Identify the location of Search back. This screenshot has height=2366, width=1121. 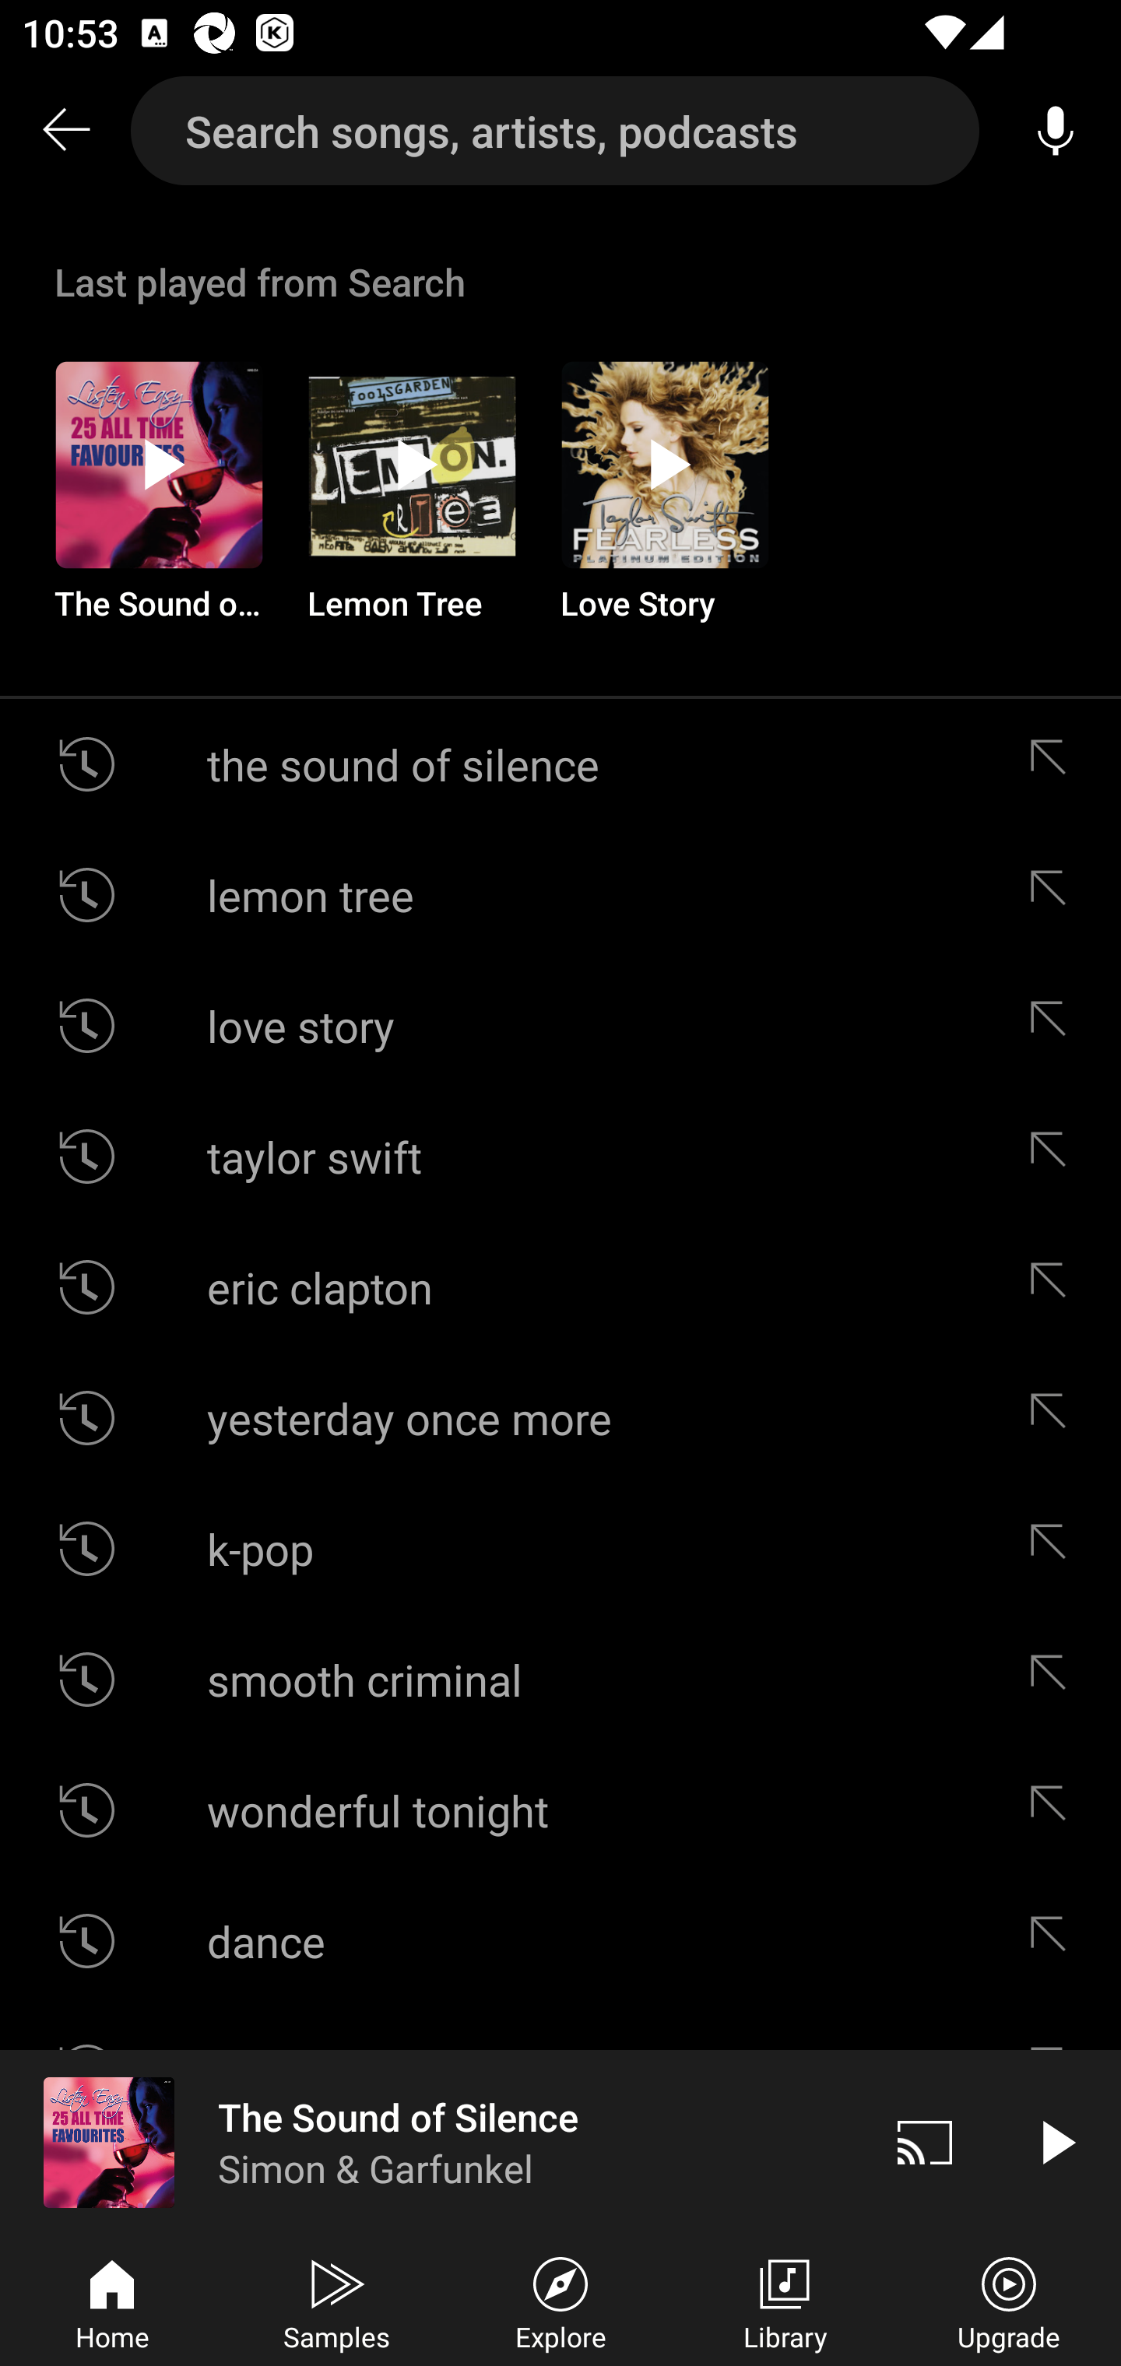
(65, 131).